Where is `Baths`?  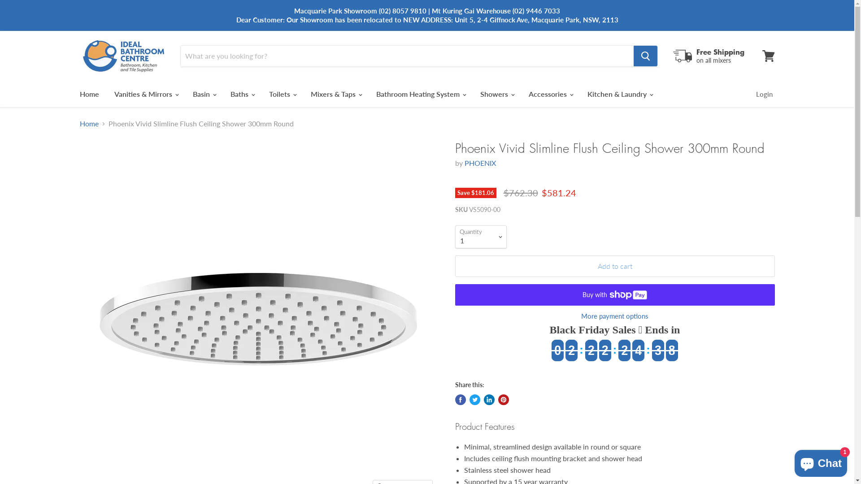 Baths is located at coordinates (242, 94).